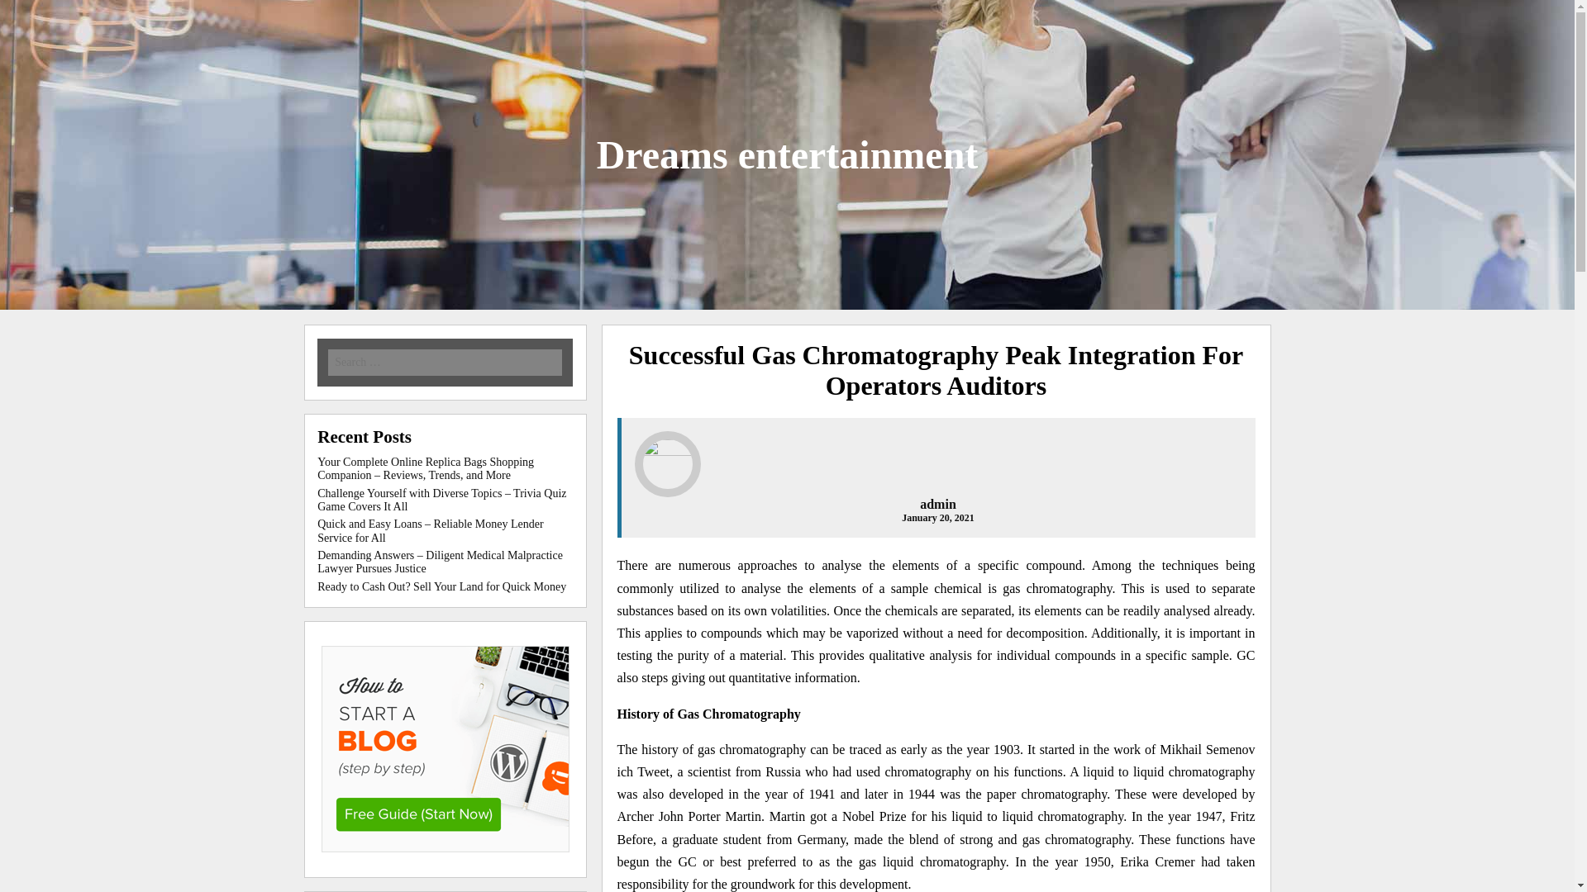  Describe the element at coordinates (787, 154) in the screenshot. I see `Dreams entertainment` at that location.